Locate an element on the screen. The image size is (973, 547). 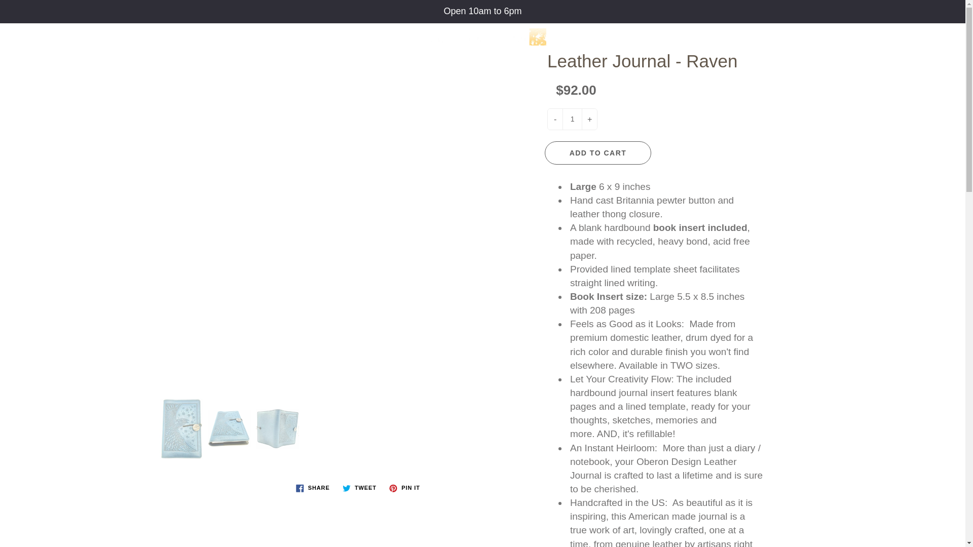
You have 0 items in your cart is located at coordinates (943, 28).